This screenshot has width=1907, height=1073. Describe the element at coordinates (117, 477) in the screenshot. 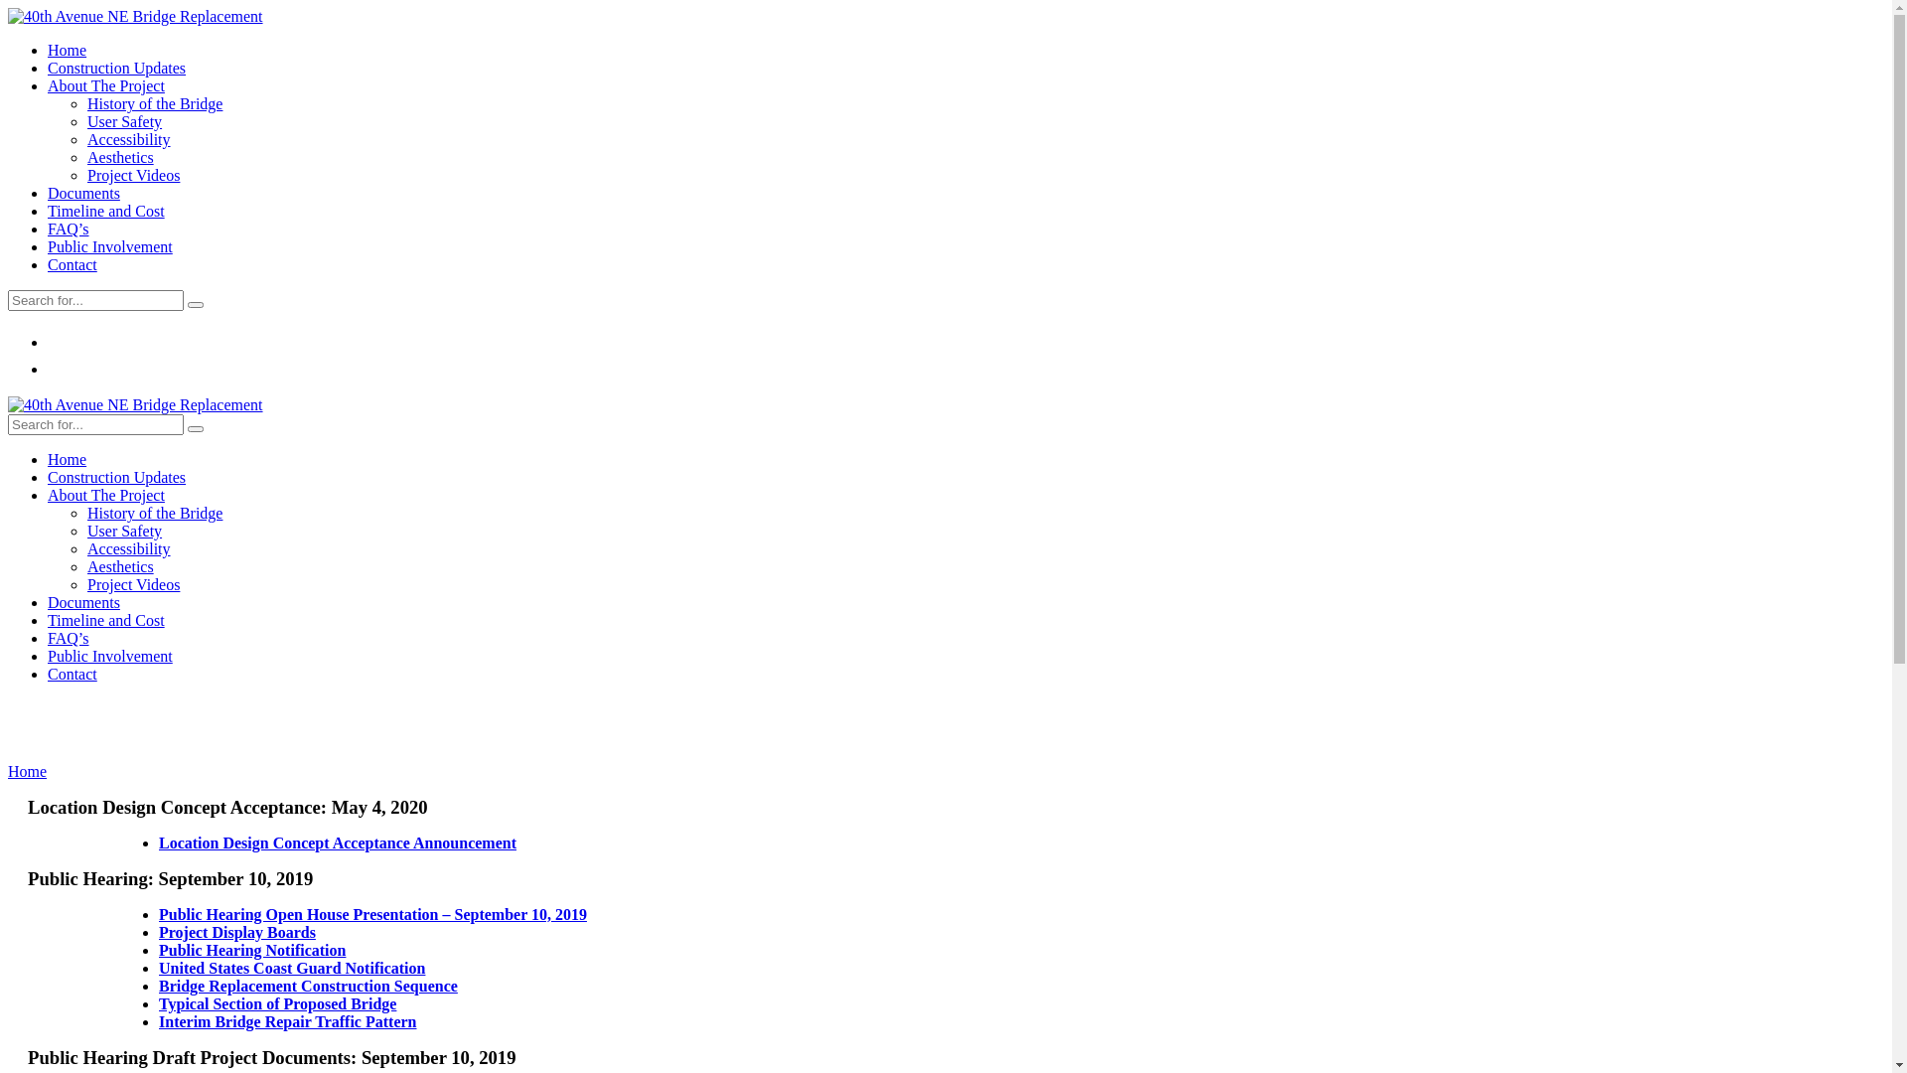

I see `Construction Updates` at that location.